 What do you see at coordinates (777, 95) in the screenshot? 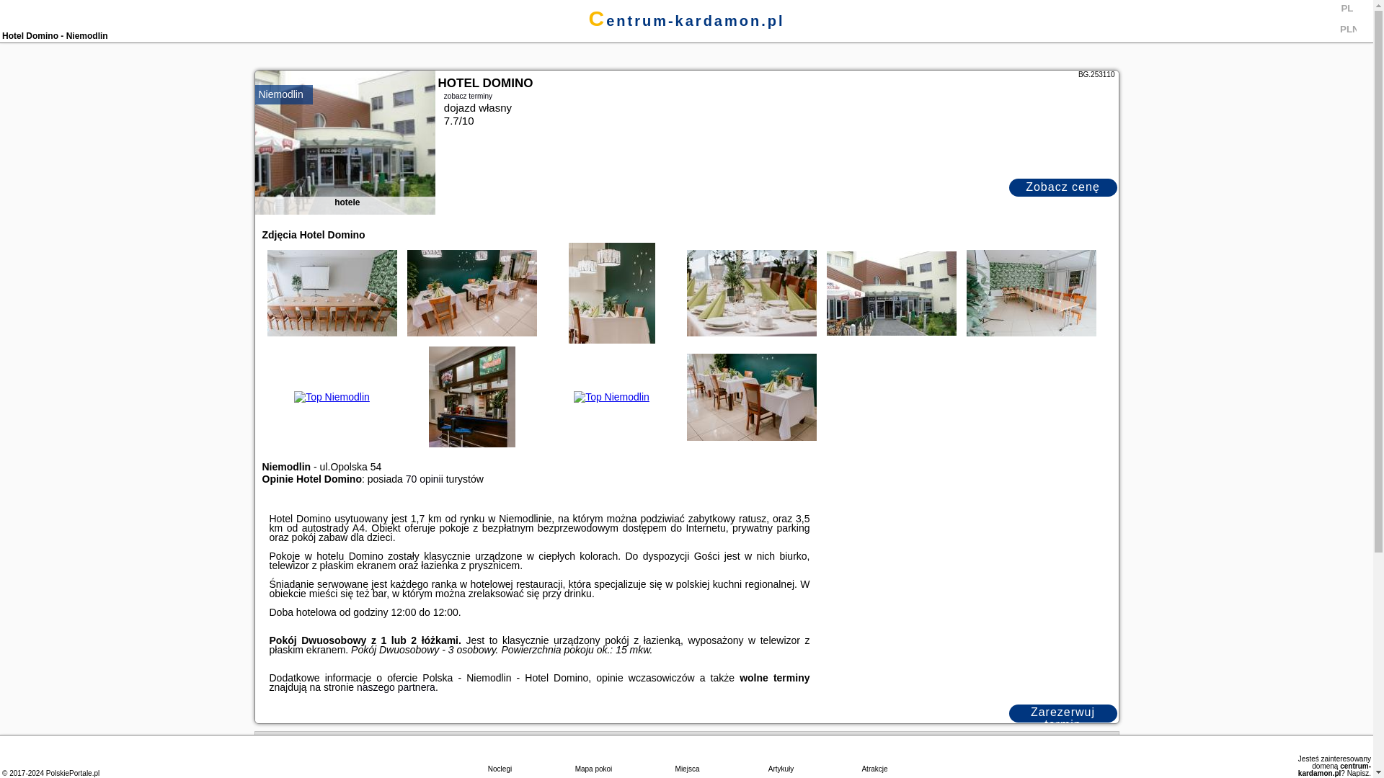
I see `zobacz terminy` at bounding box center [777, 95].